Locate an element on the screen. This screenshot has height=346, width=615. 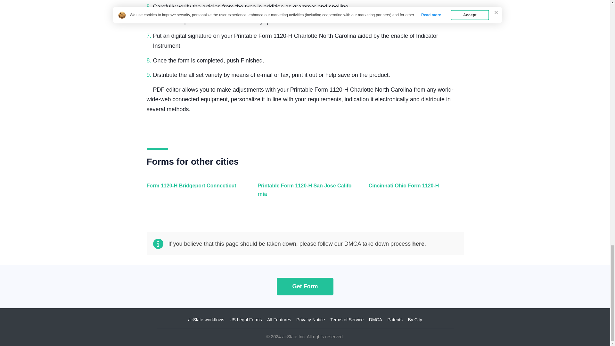
All Features is located at coordinates (279, 320).